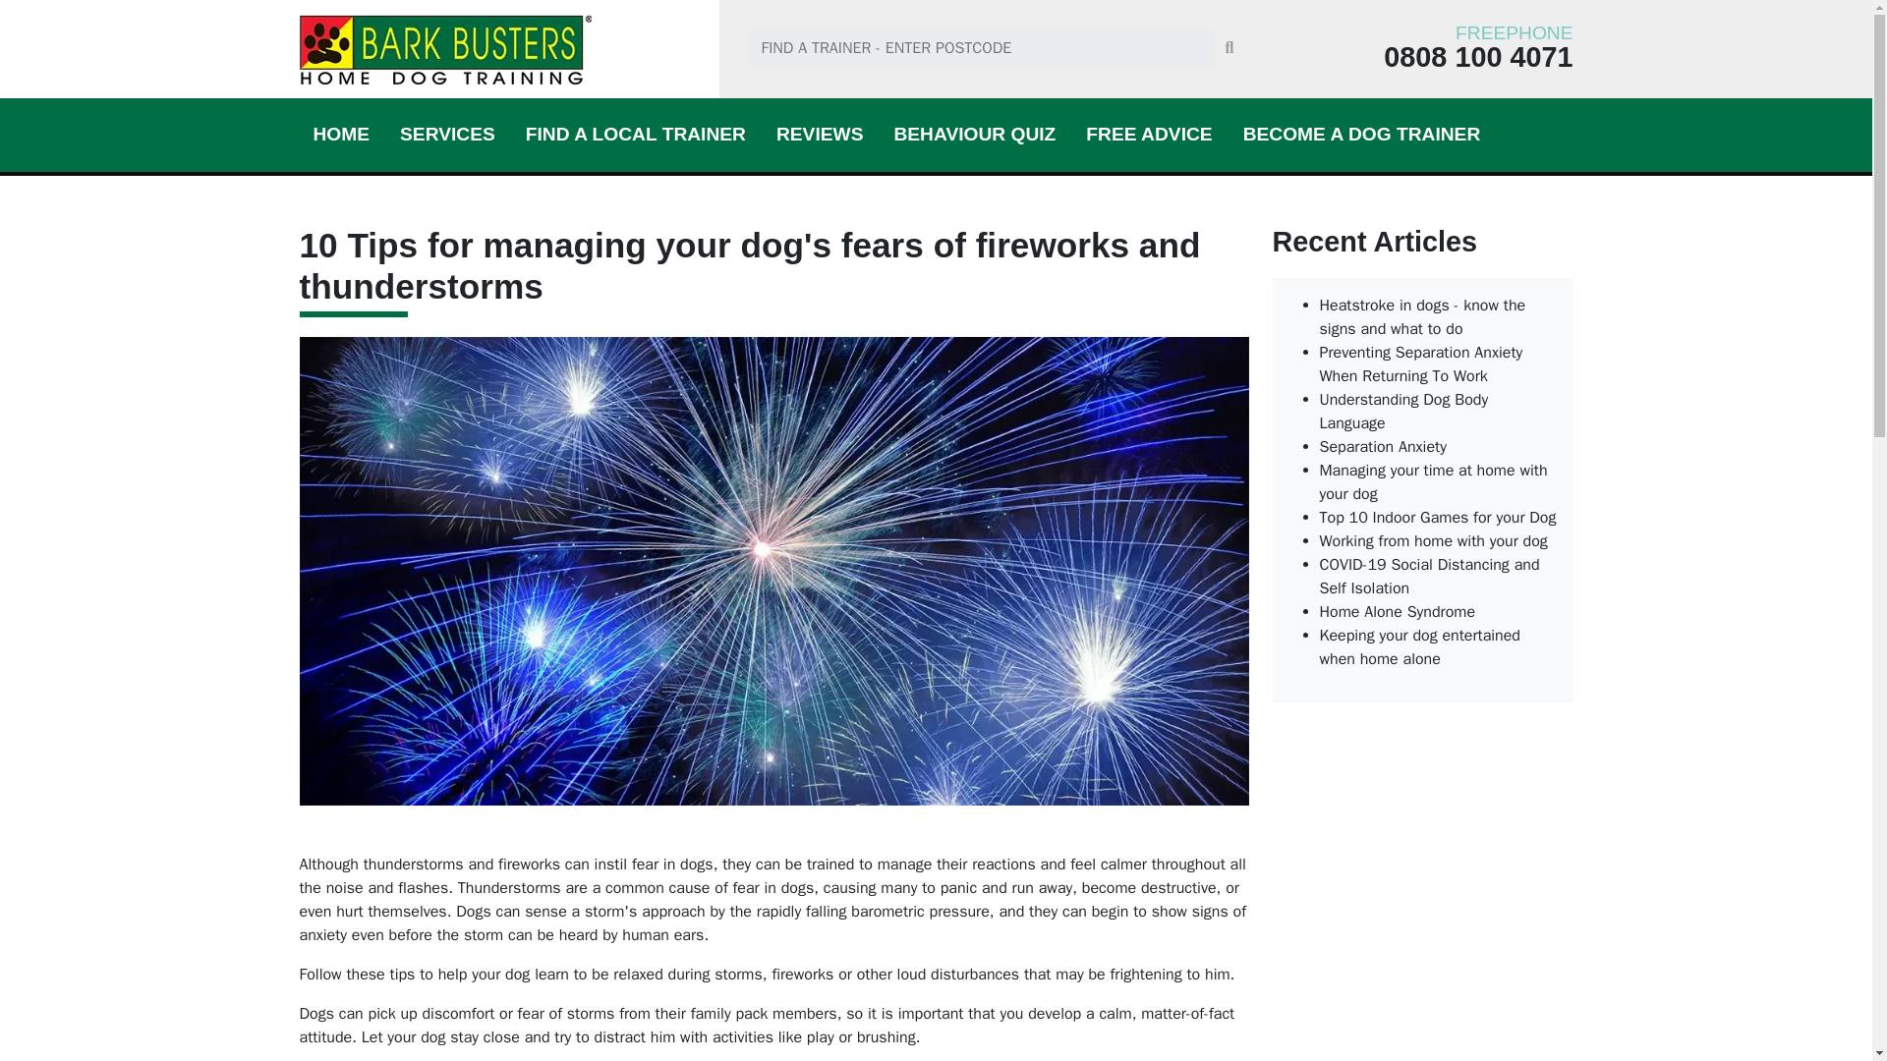  What do you see at coordinates (1429, 576) in the screenshot?
I see `COVID-19 Social Distancing and Self Isolation` at bounding box center [1429, 576].